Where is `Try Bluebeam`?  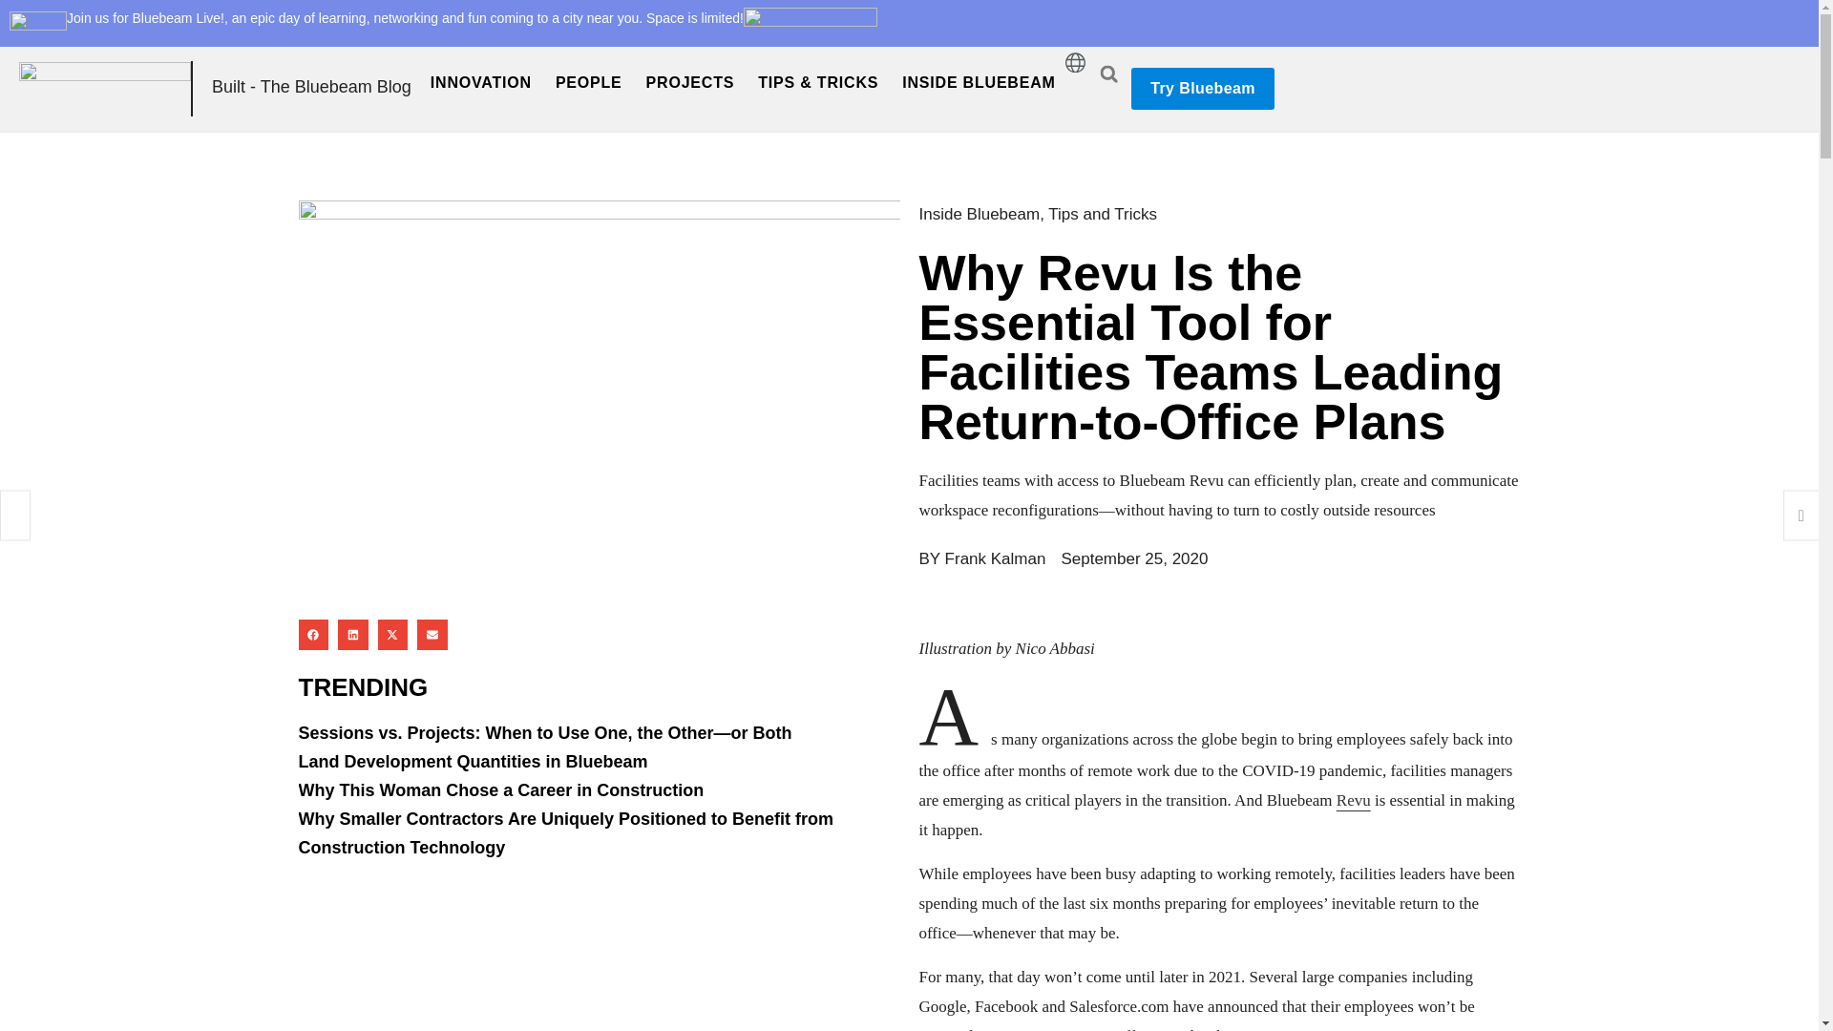 Try Bluebeam is located at coordinates (1202, 88).